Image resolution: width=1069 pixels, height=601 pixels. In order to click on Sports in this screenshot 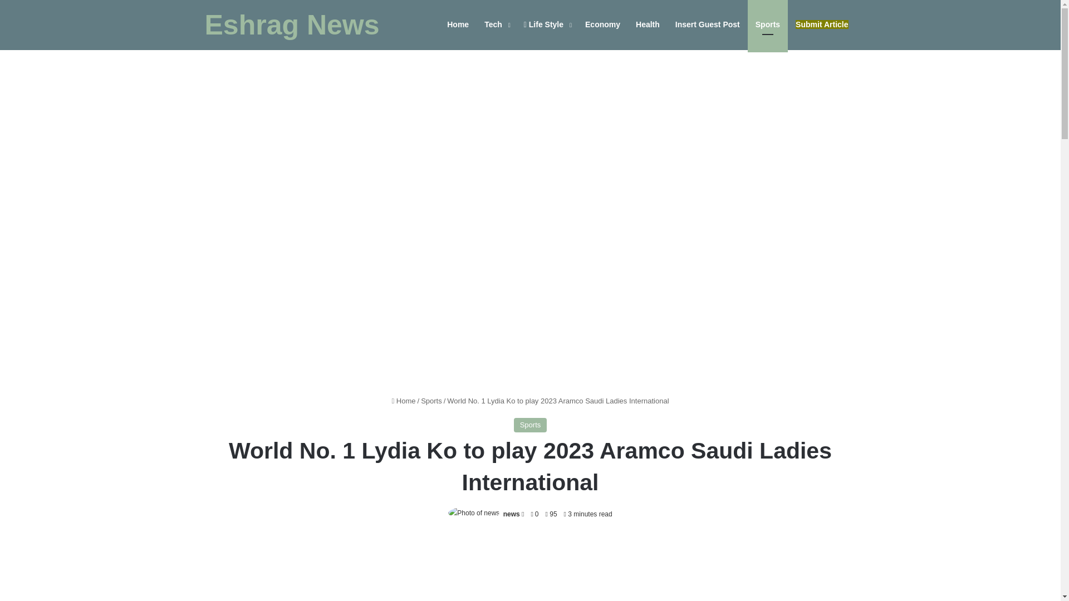, I will do `click(767, 24)`.